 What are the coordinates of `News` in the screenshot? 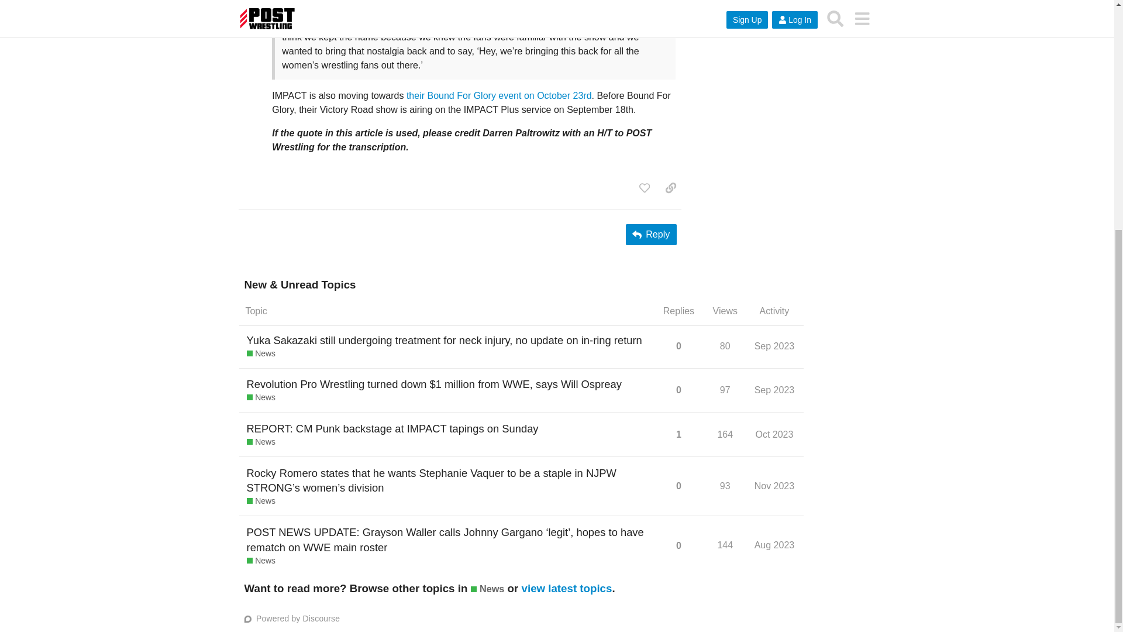 It's located at (261, 501).